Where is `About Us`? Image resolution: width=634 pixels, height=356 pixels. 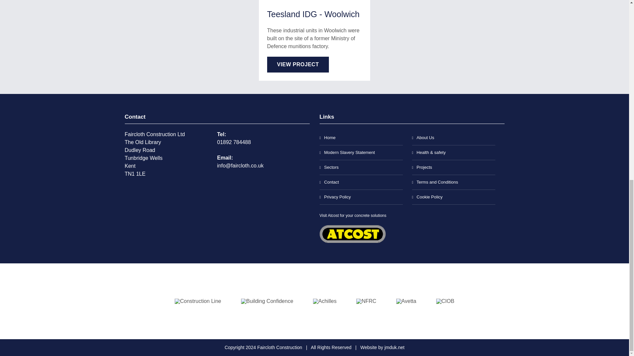
About Us is located at coordinates (454, 138).